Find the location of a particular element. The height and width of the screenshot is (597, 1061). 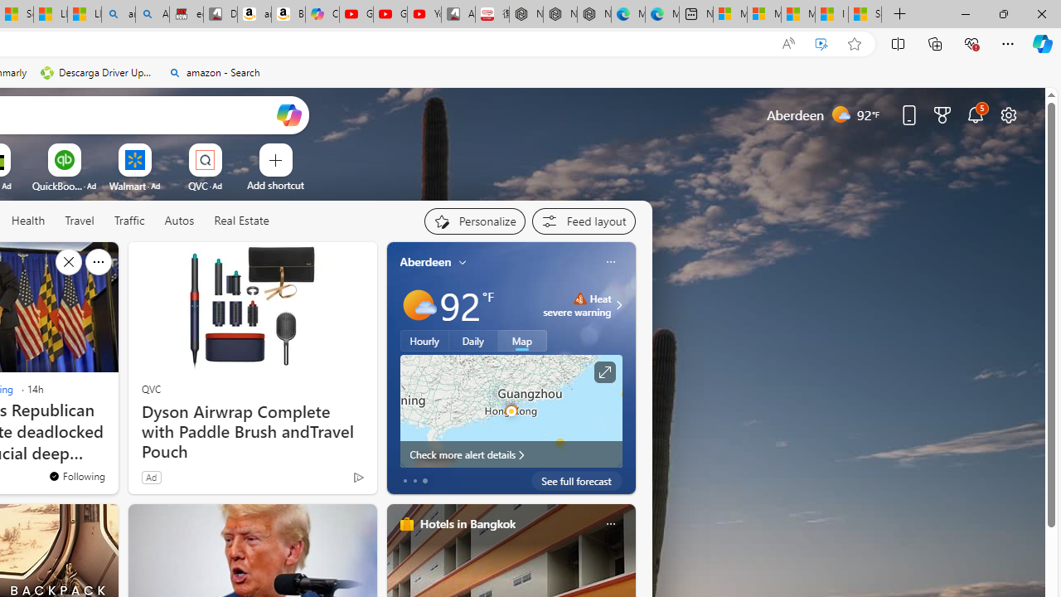

hotels-header-icon is located at coordinates (406, 524).